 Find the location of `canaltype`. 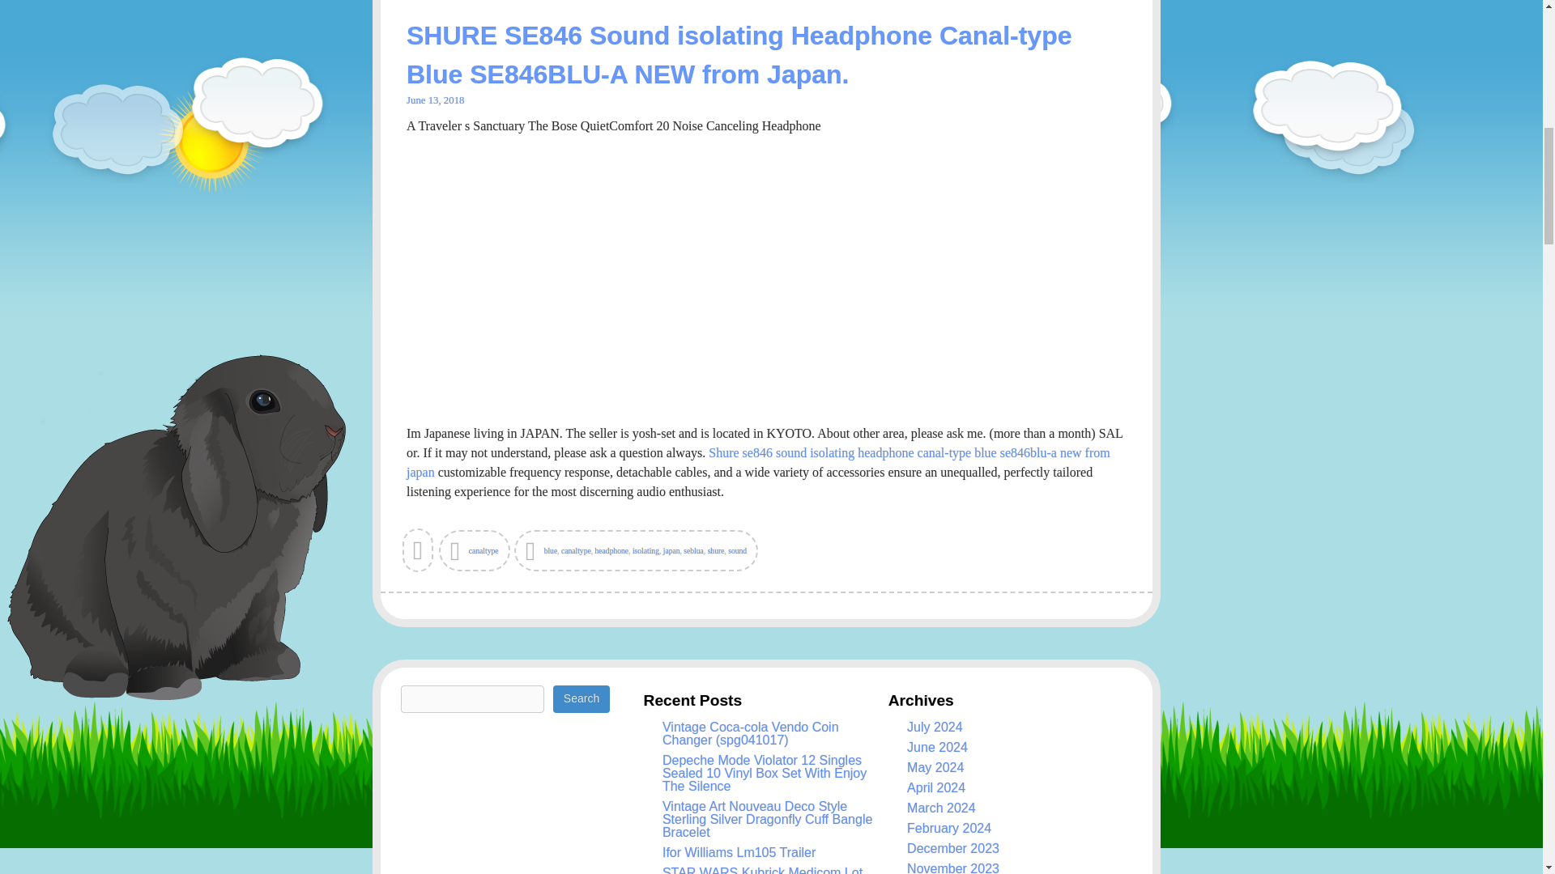

canaltype is located at coordinates (484, 550).